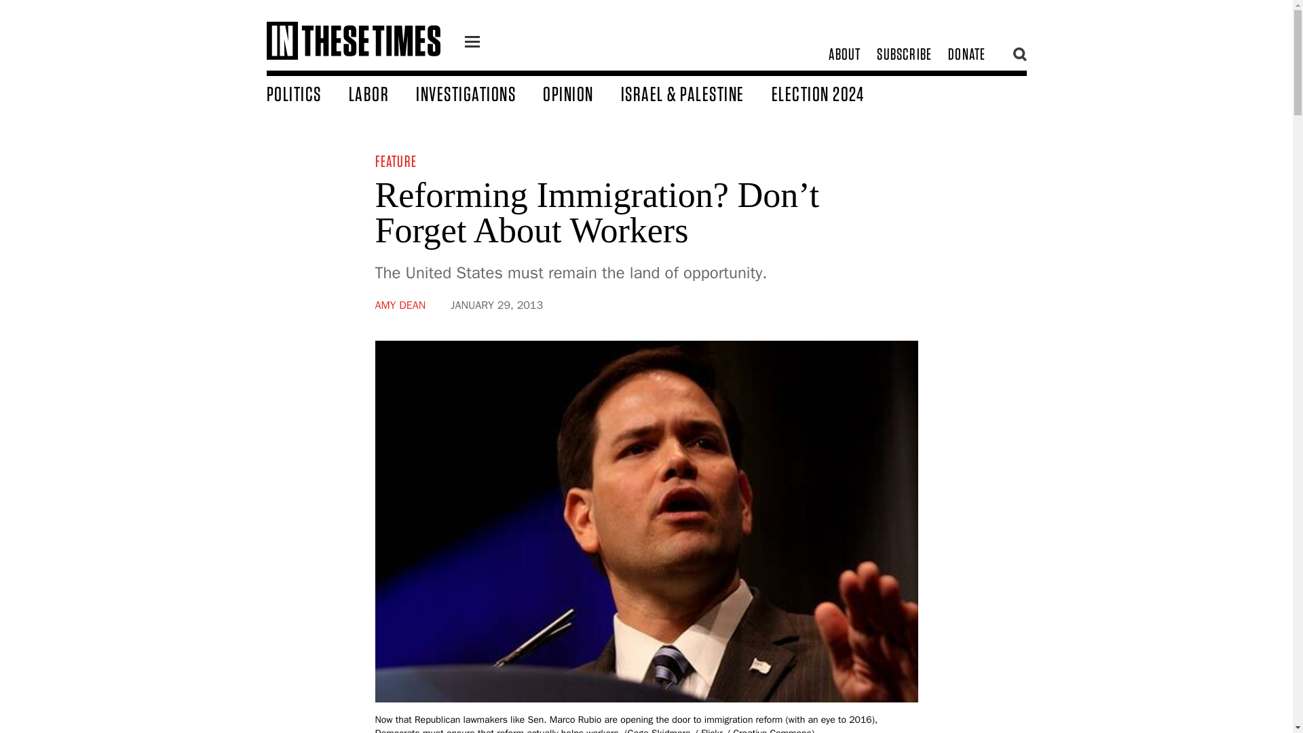  I want to click on INVESTIGATIONS, so click(479, 93).